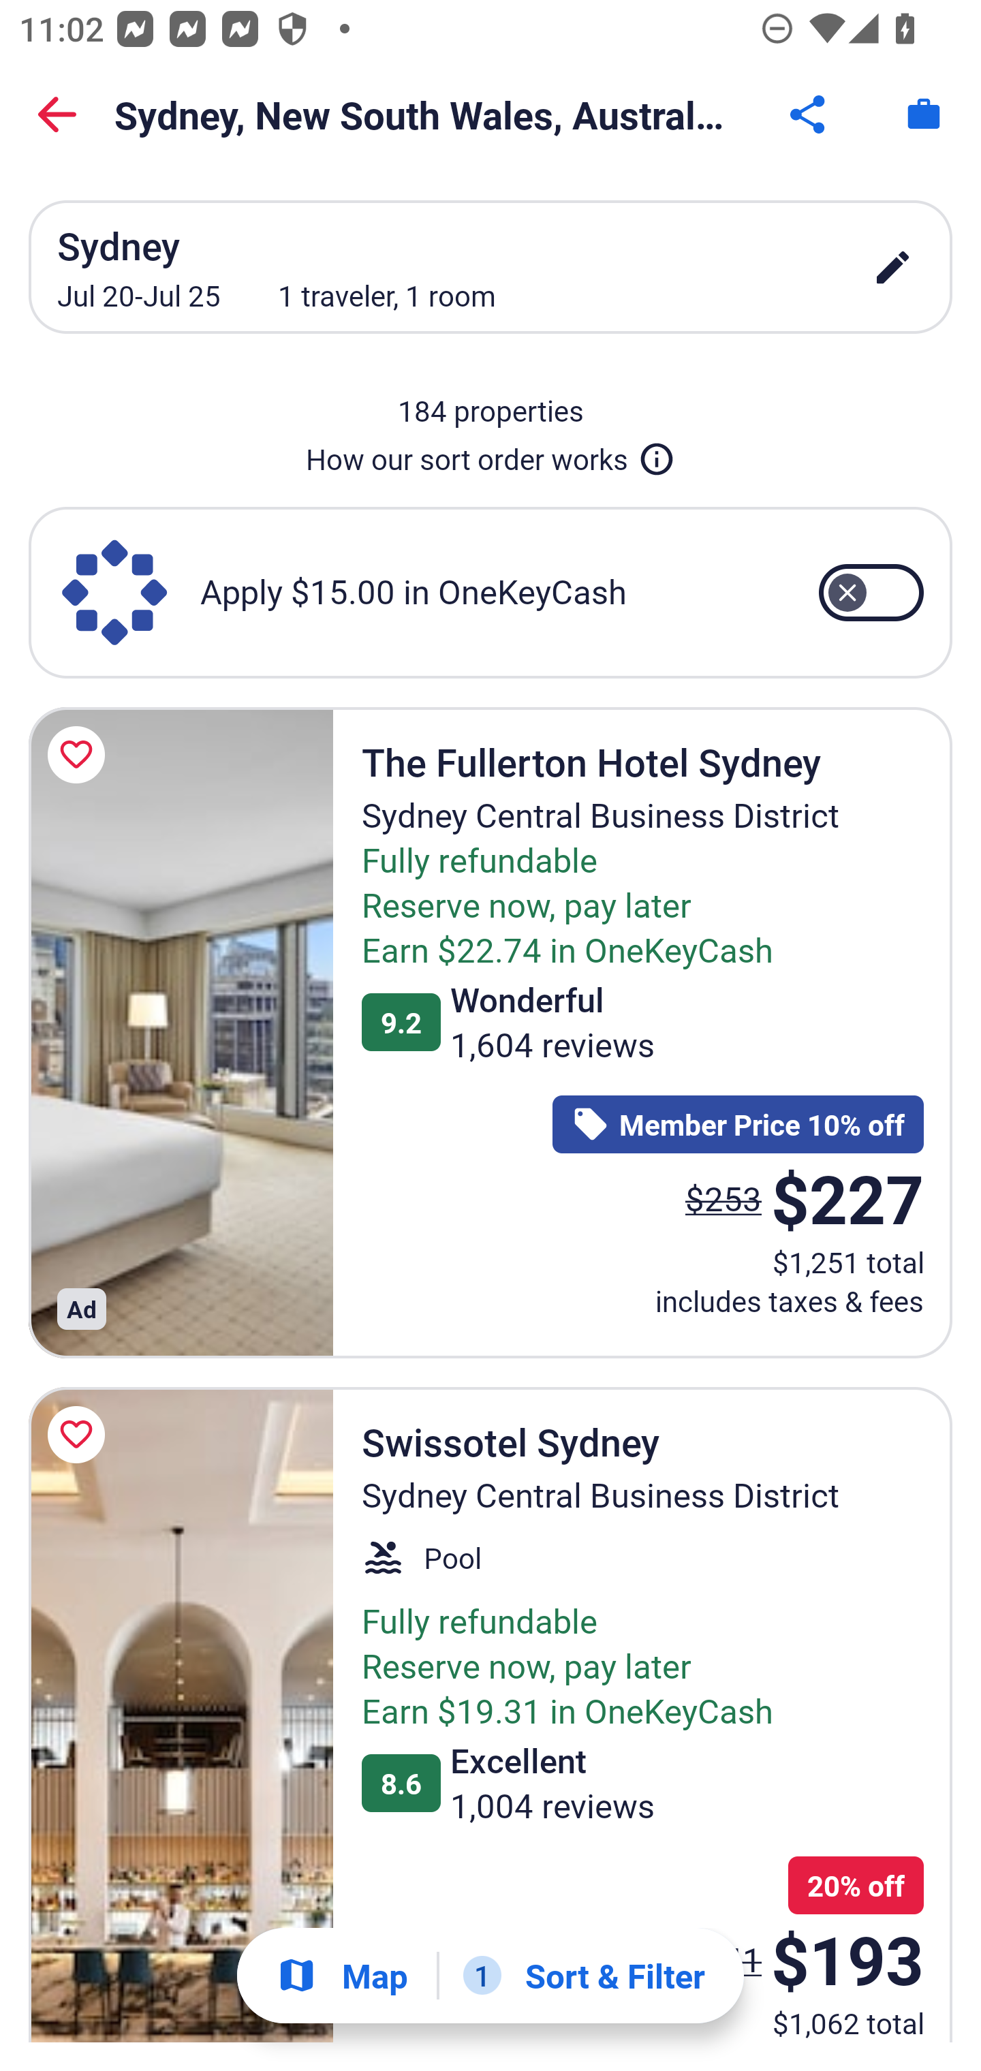 The width and height of the screenshot is (981, 2071). I want to click on Save Swissotel Sydney to a trip, so click(80, 1433).